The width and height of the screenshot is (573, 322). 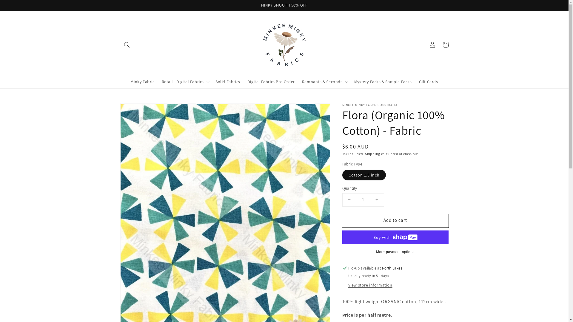 I want to click on Skip to product information, so click(x=138, y=110).